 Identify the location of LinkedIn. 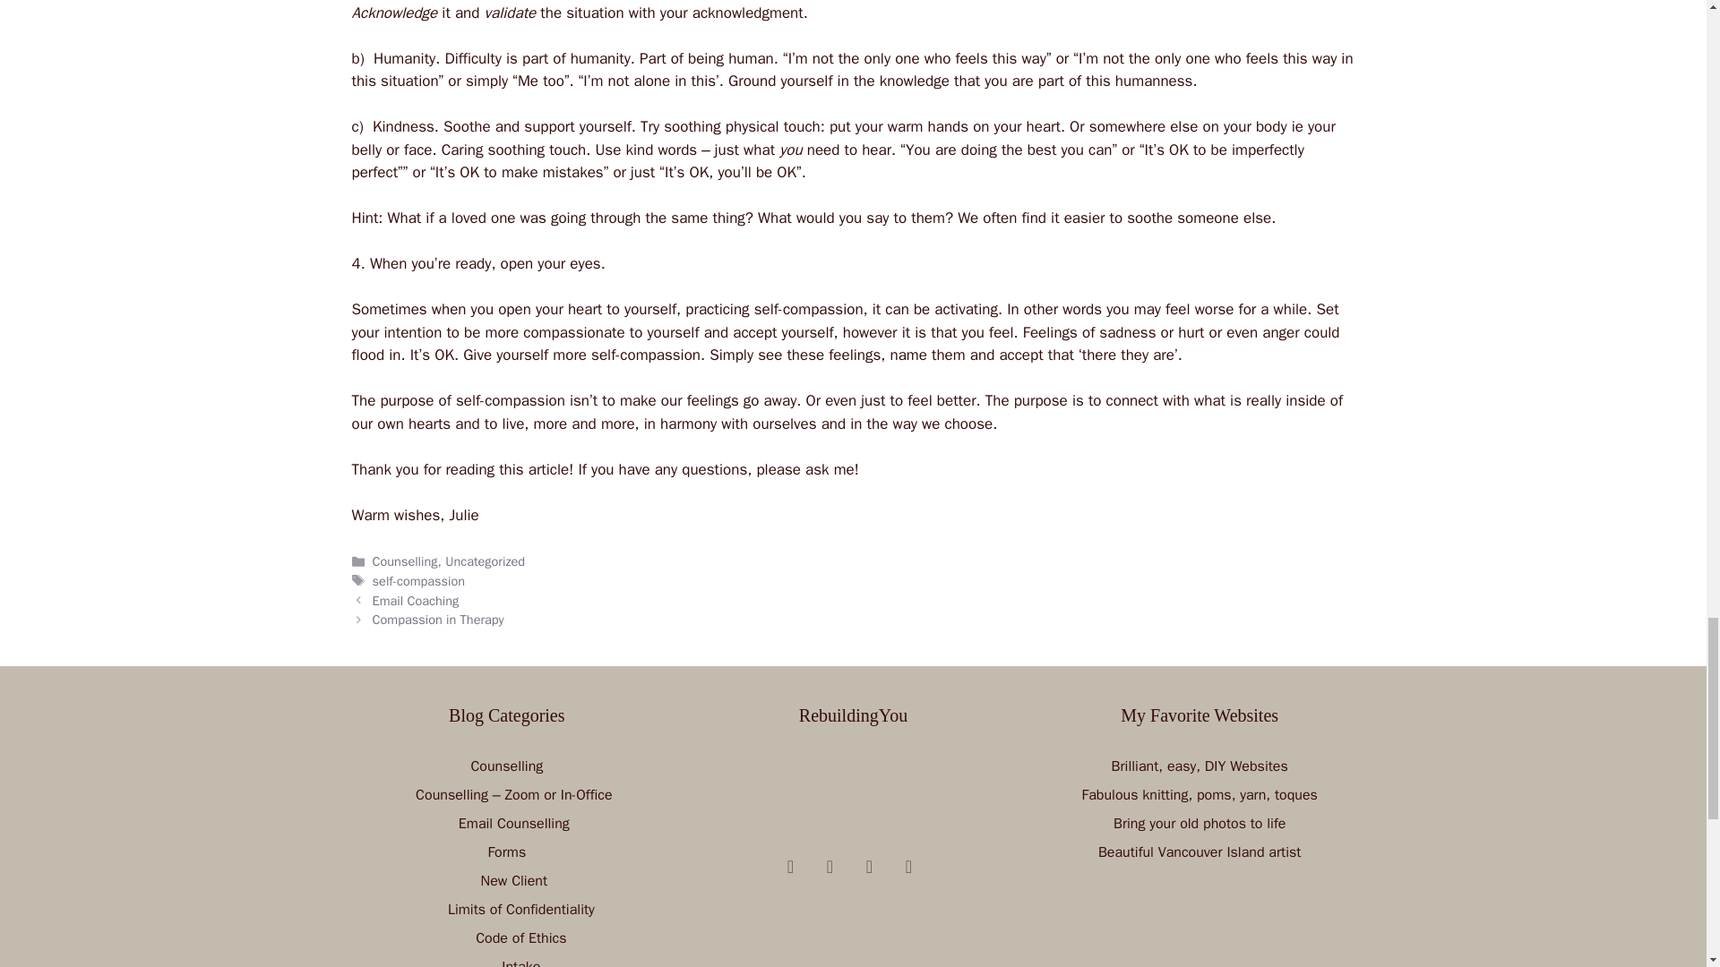
(908, 867).